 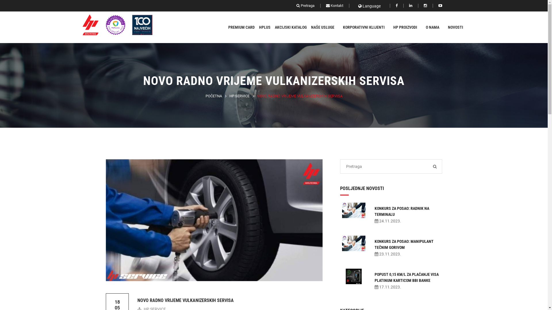 I want to click on Hifa Petrol, so click(x=88, y=25).